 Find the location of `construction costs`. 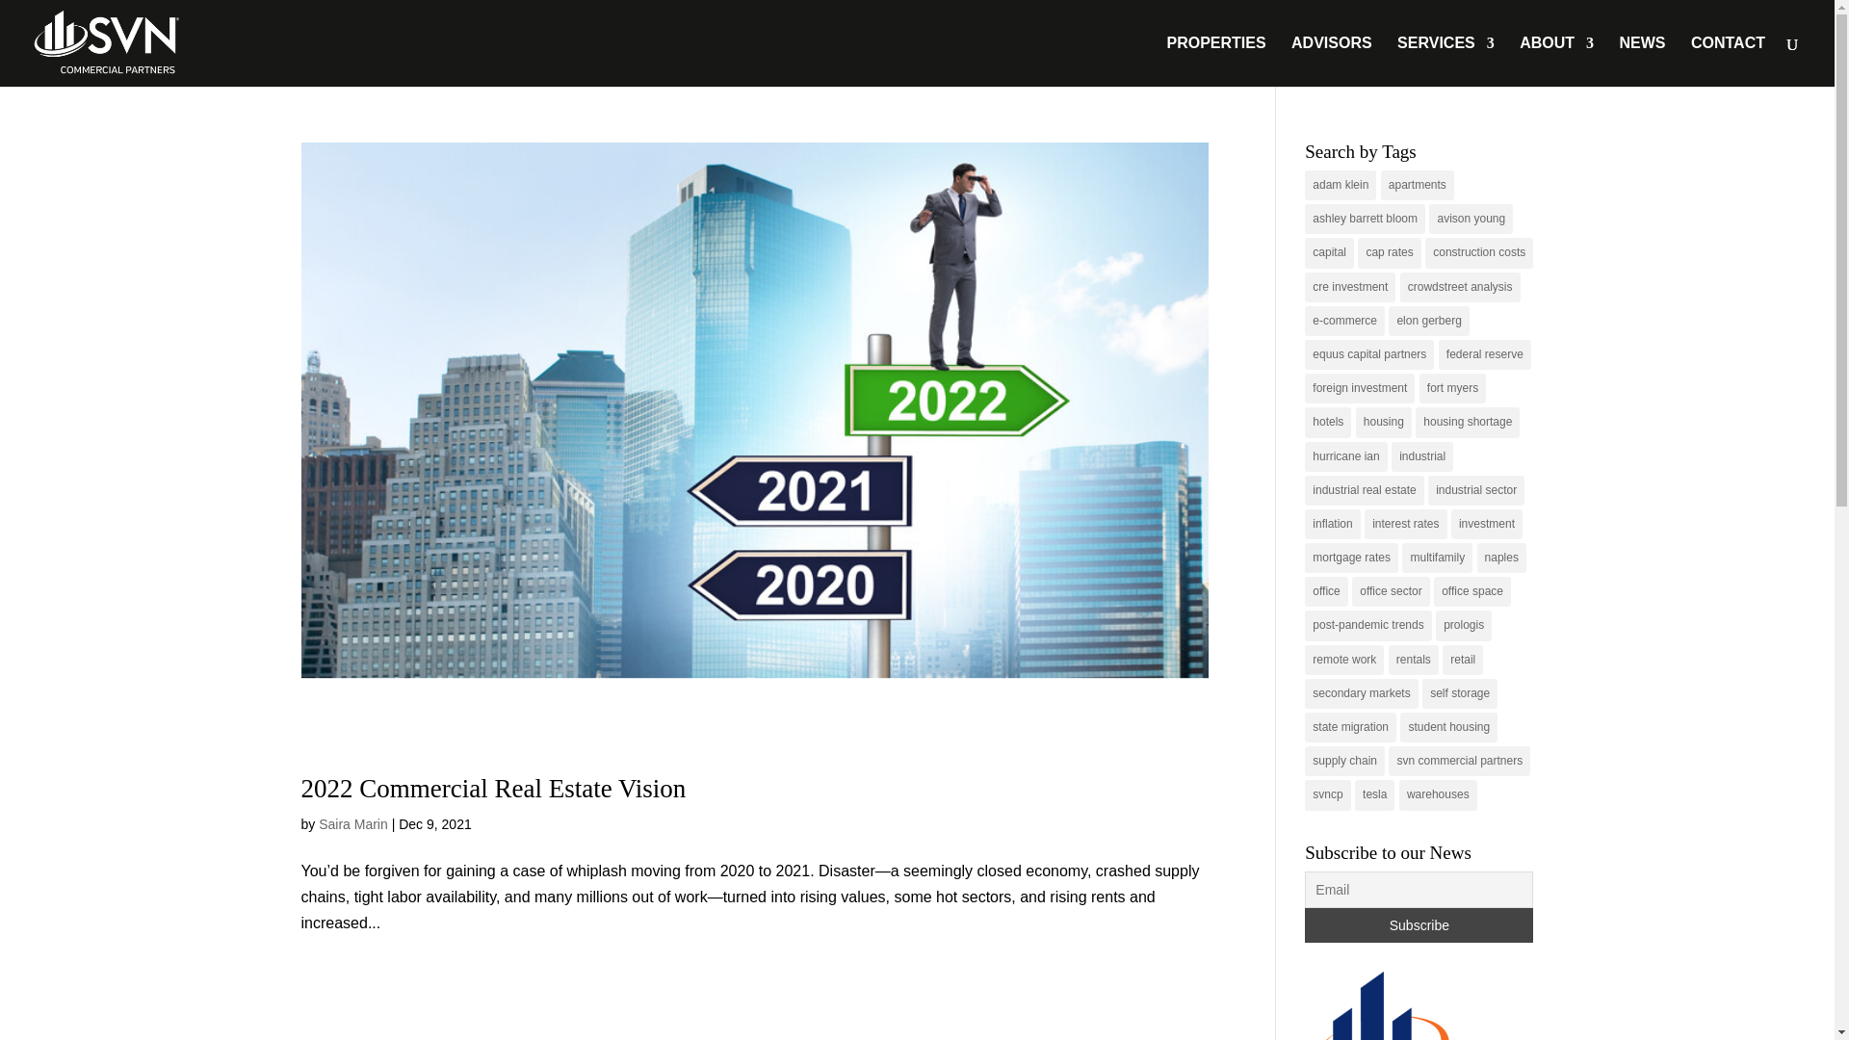

construction costs is located at coordinates (1479, 252).